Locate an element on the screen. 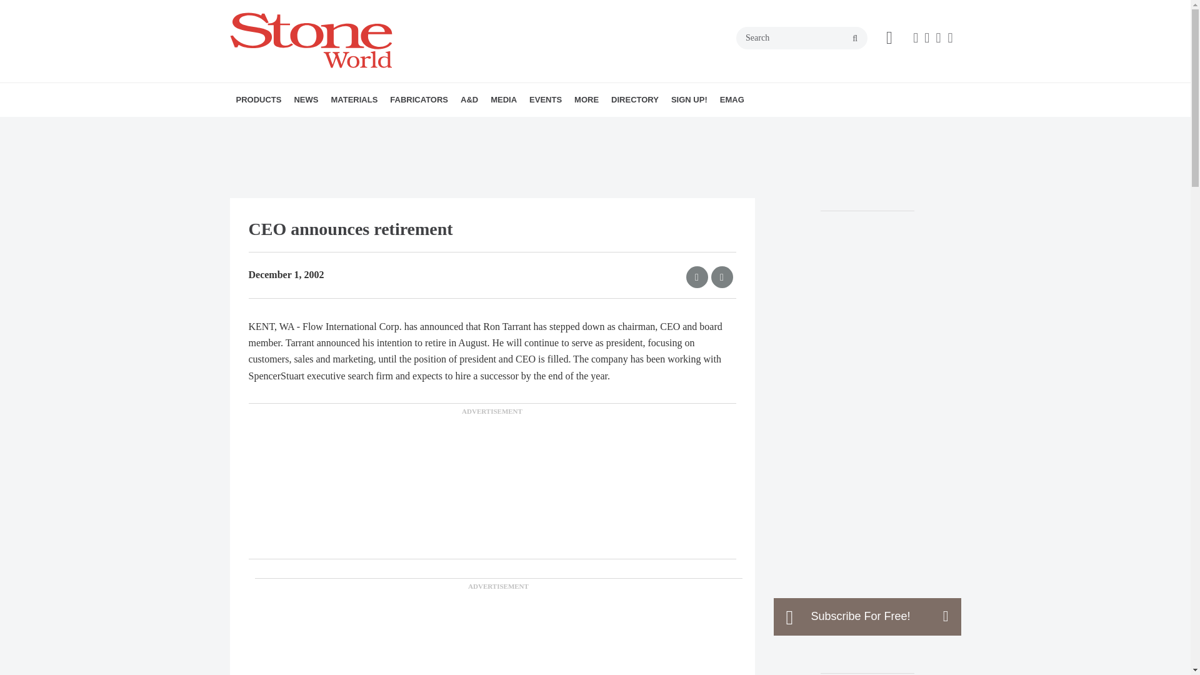 The height and width of the screenshot is (675, 1200). RESIDENTIAL is located at coordinates (560, 127).